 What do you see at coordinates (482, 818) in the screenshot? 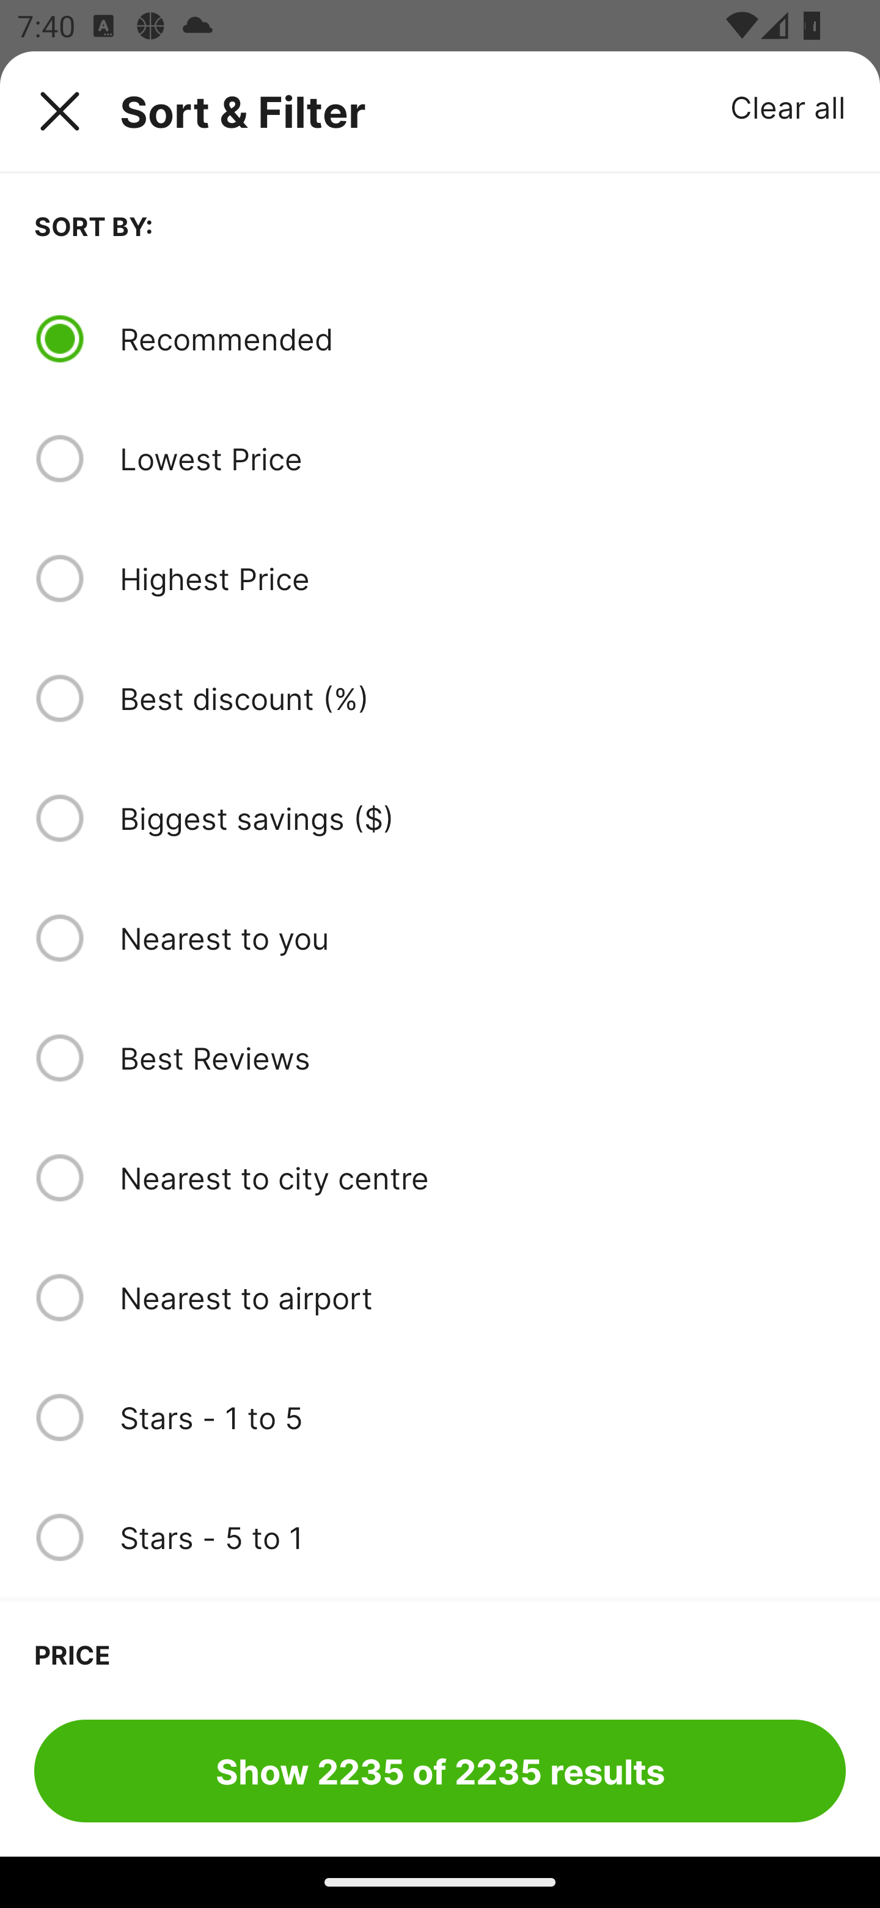
I see `Biggest savings ($)` at bounding box center [482, 818].